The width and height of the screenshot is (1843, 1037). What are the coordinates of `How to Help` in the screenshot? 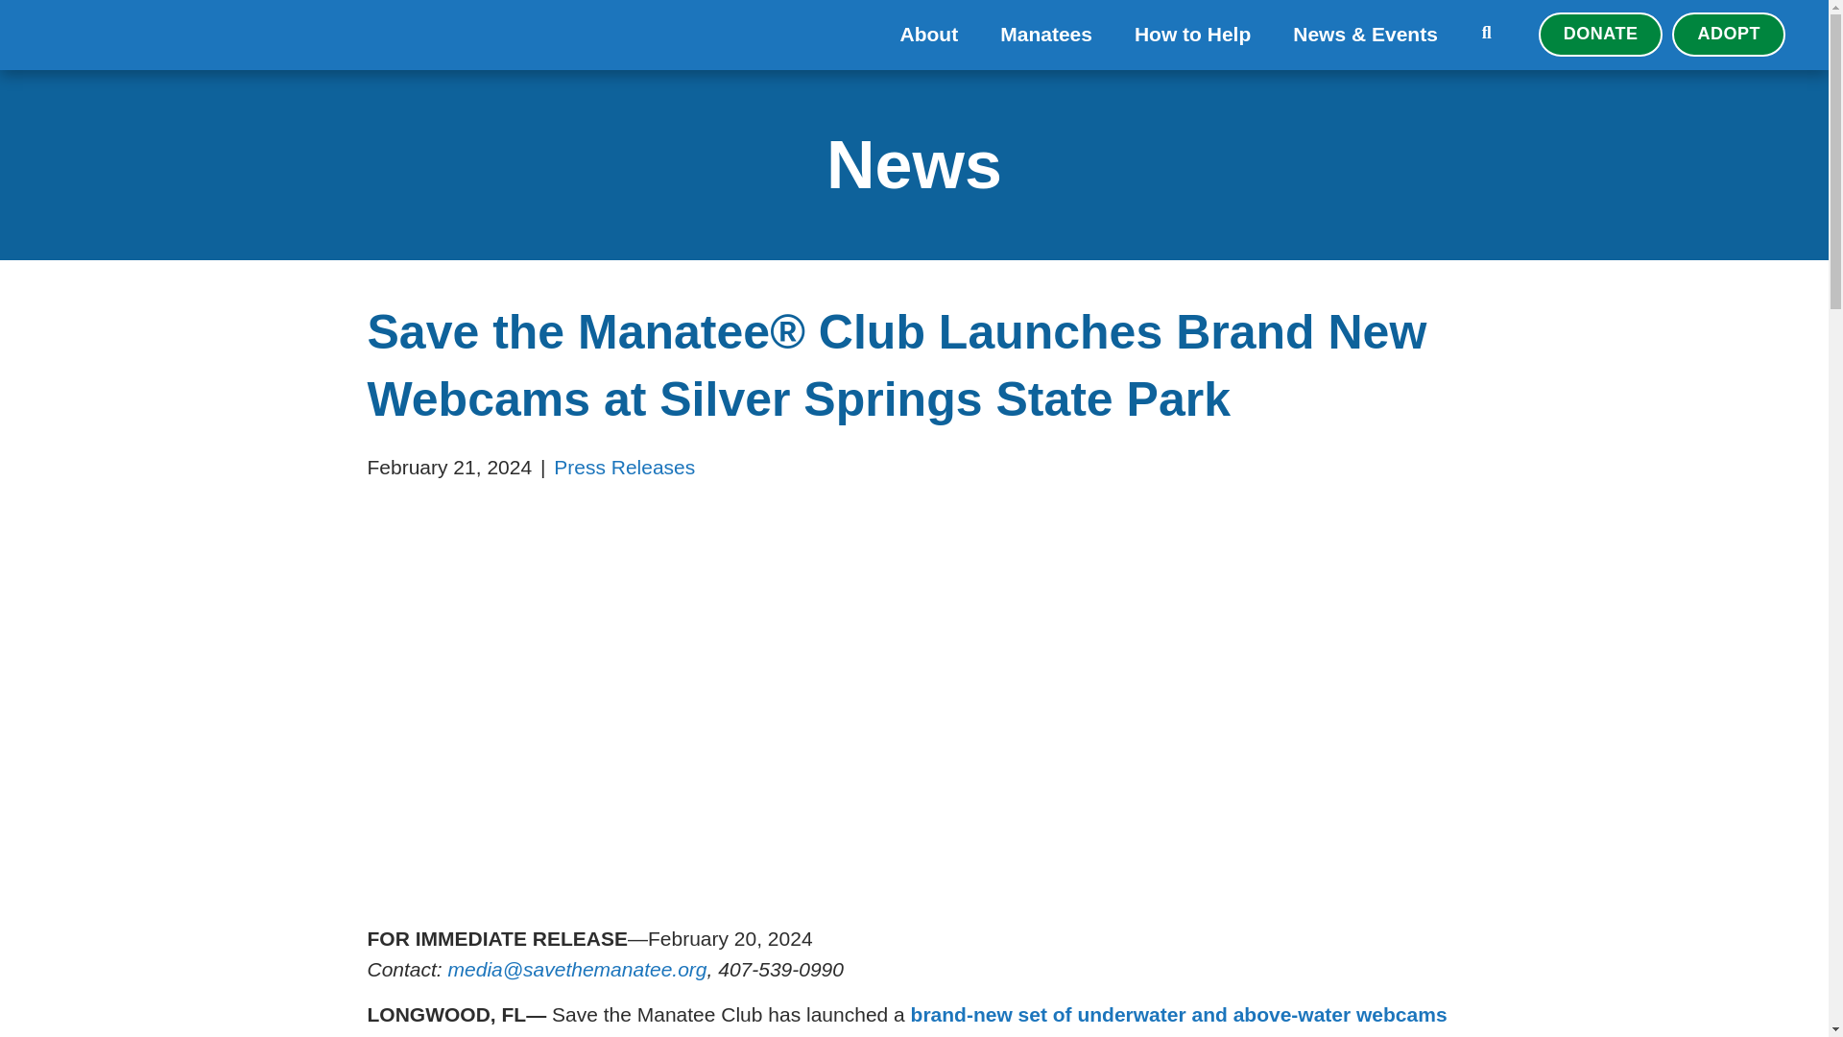 It's located at (1192, 35).